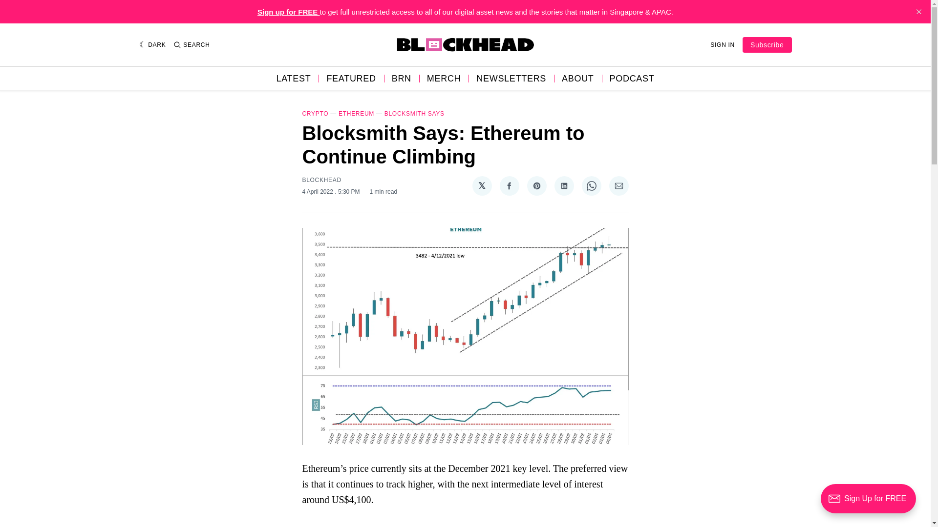  I want to click on LATEST, so click(294, 78).